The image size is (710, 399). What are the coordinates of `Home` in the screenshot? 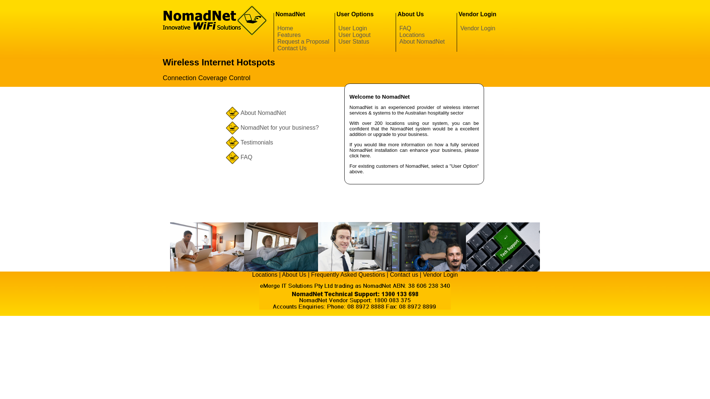 It's located at (285, 28).